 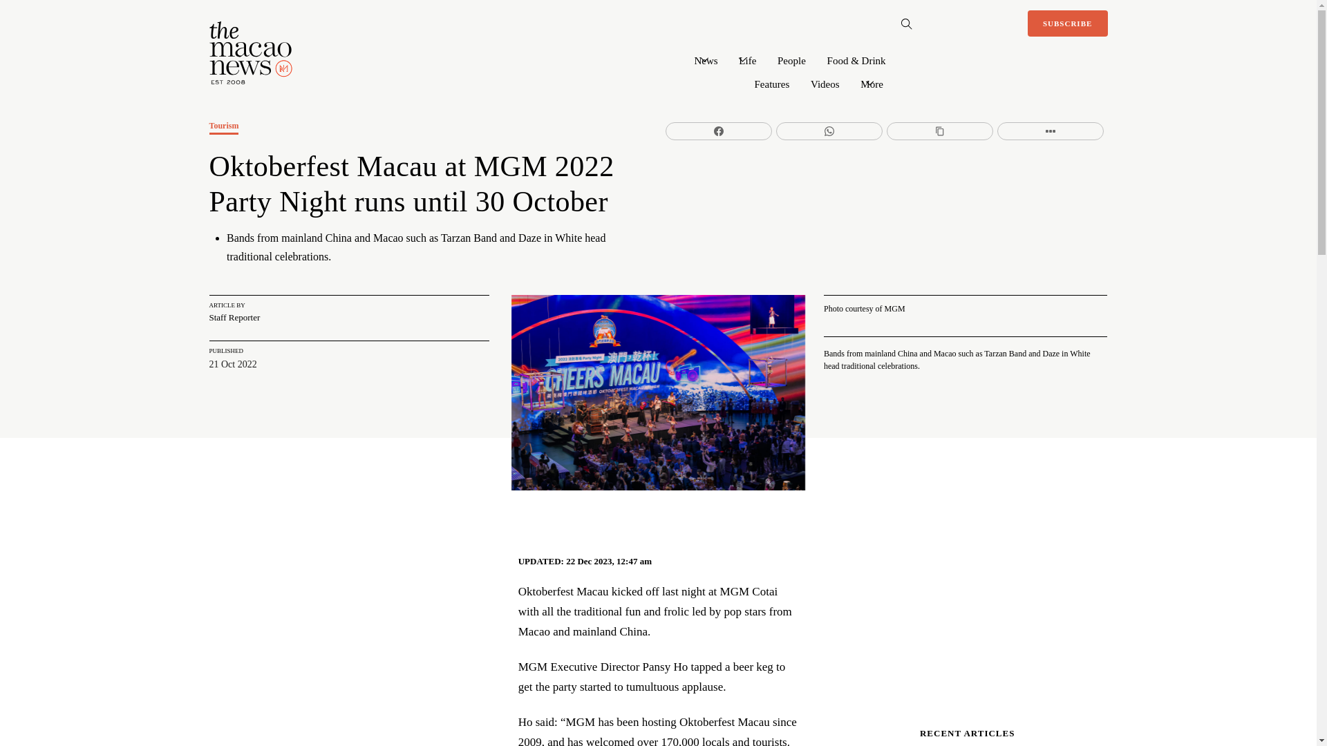 What do you see at coordinates (939, 131) in the screenshot?
I see `Share on Copy Link` at bounding box center [939, 131].